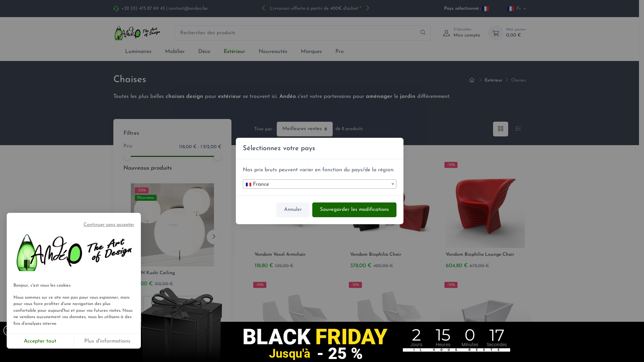 The height and width of the screenshot is (362, 644). I want to click on Vondom Voxel Armchair, so click(280, 255).